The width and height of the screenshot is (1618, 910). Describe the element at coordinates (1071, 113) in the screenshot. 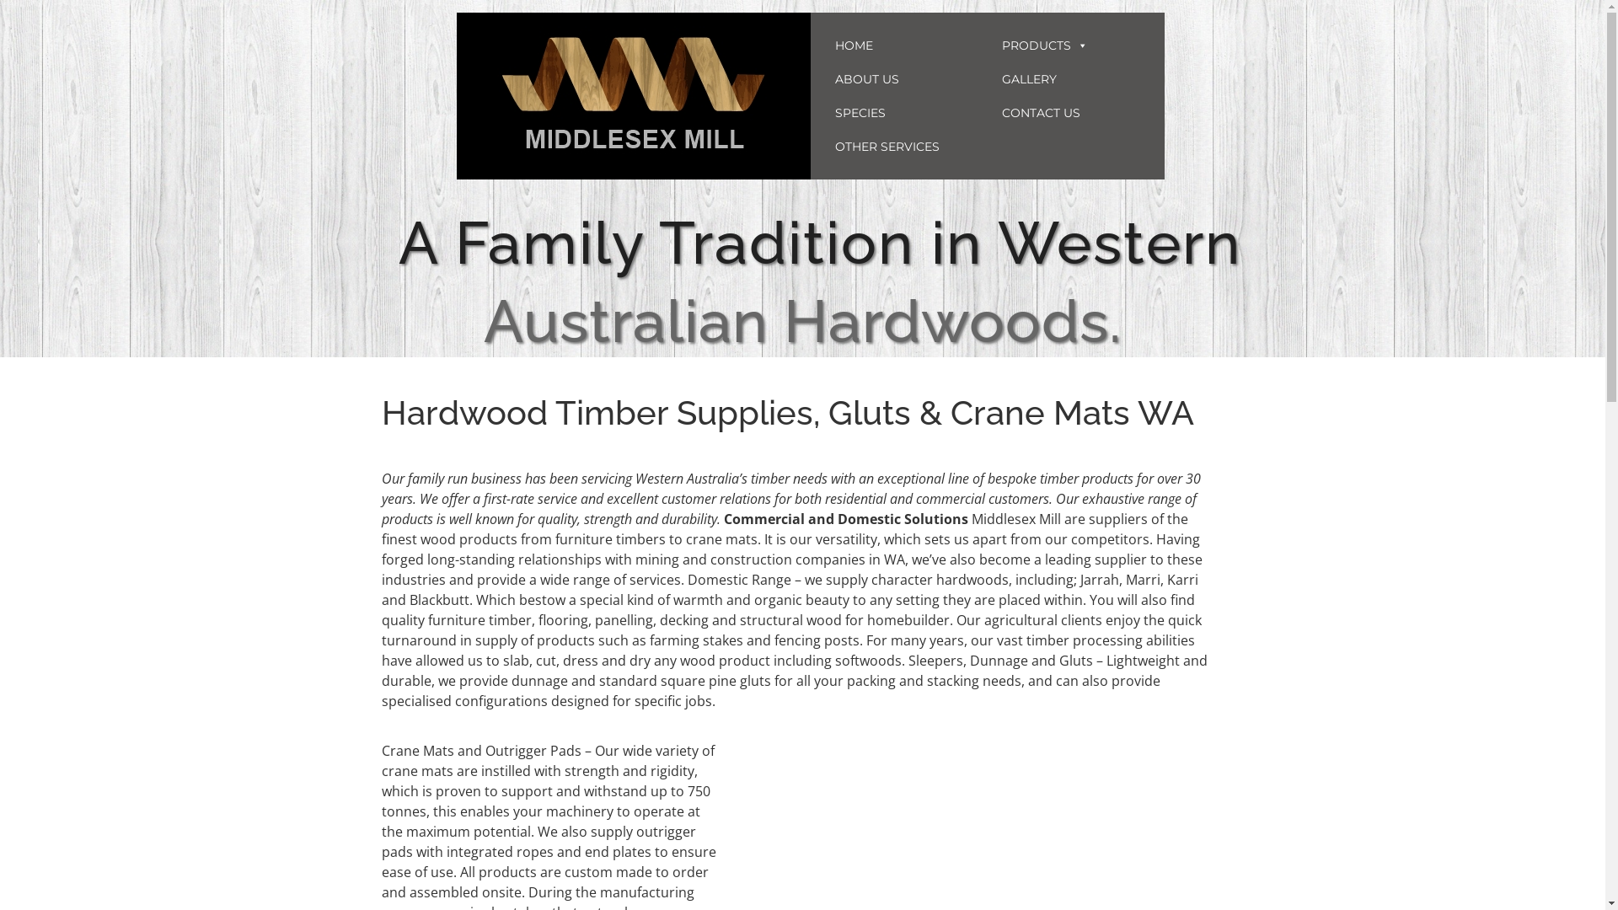

I see `CONTACT US` at that location.